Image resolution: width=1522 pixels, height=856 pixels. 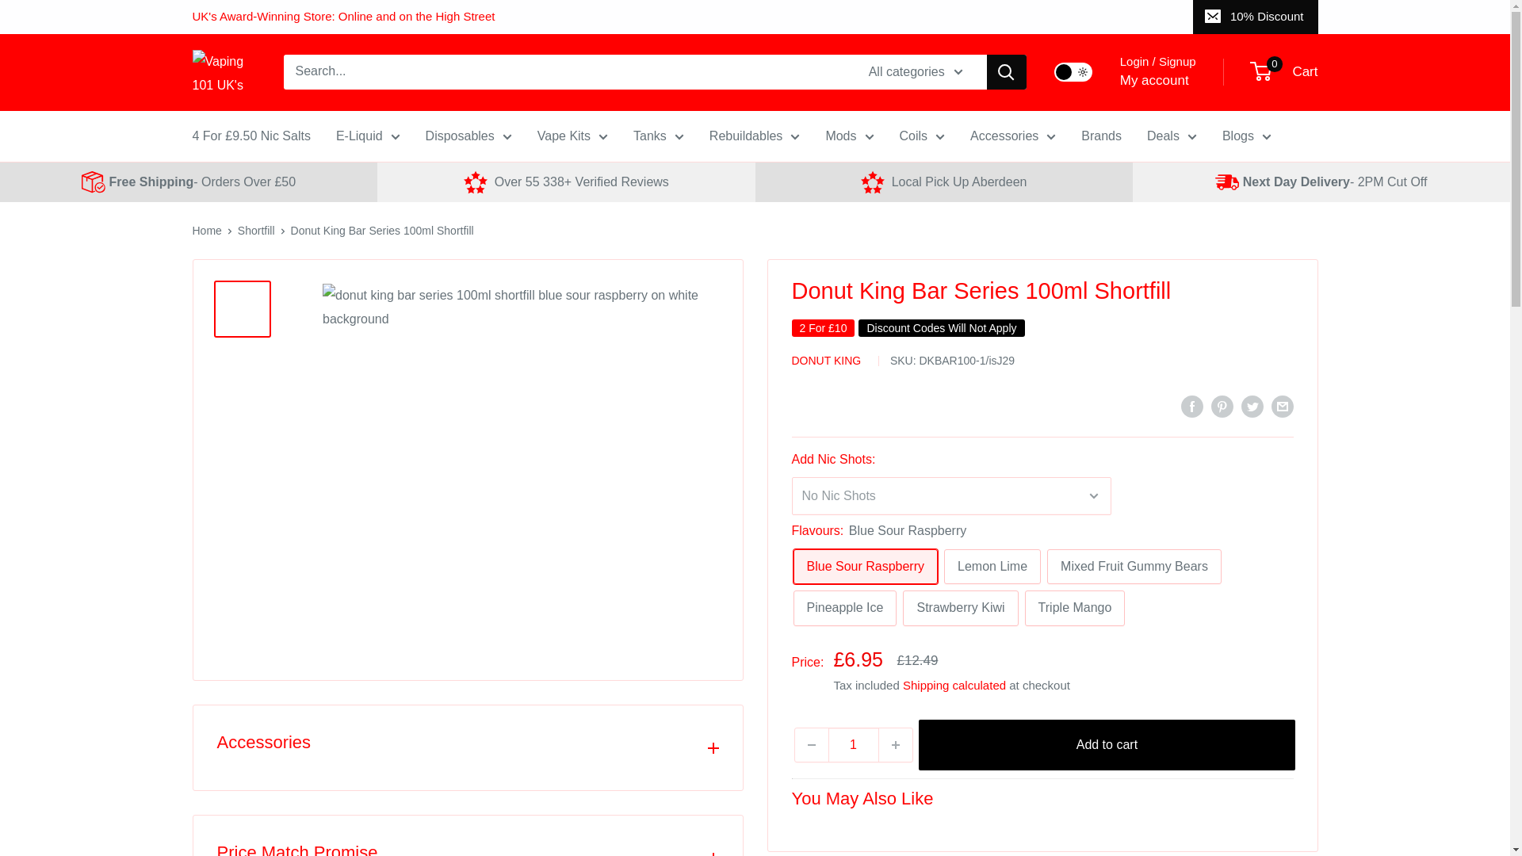 What do you see at coordinates (960, 608) in the screenshot?
I see `Strawberry Kiwi` at bounding box center [960, 608].